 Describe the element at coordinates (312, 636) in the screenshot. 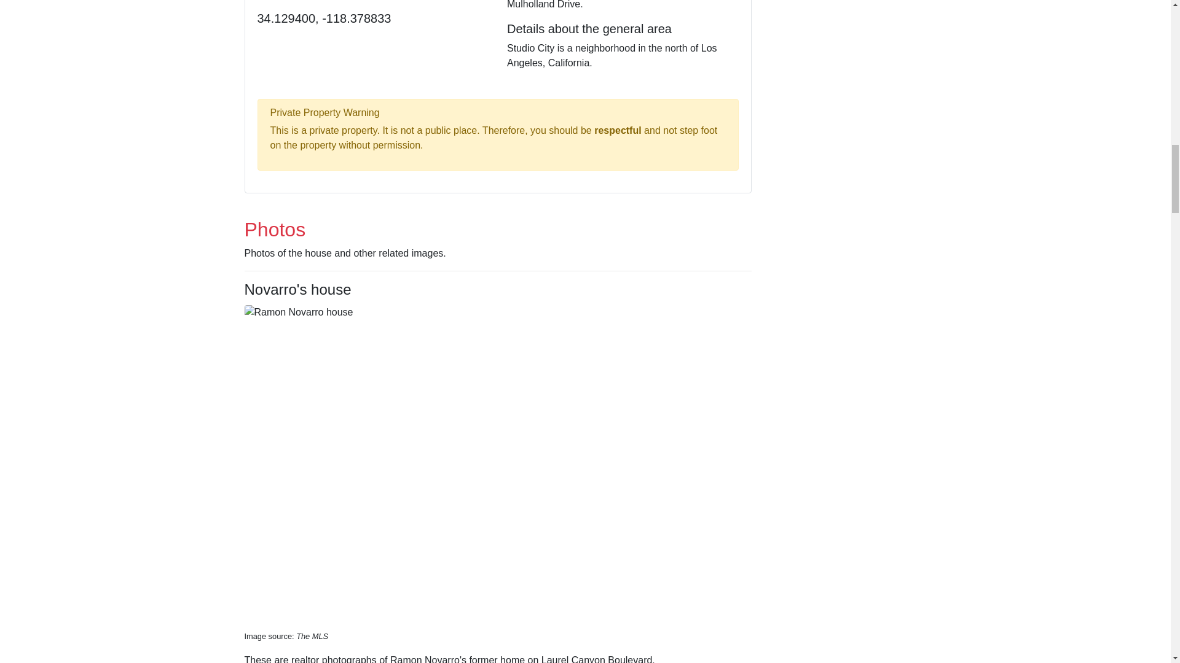

I see `The MLS` at that location.